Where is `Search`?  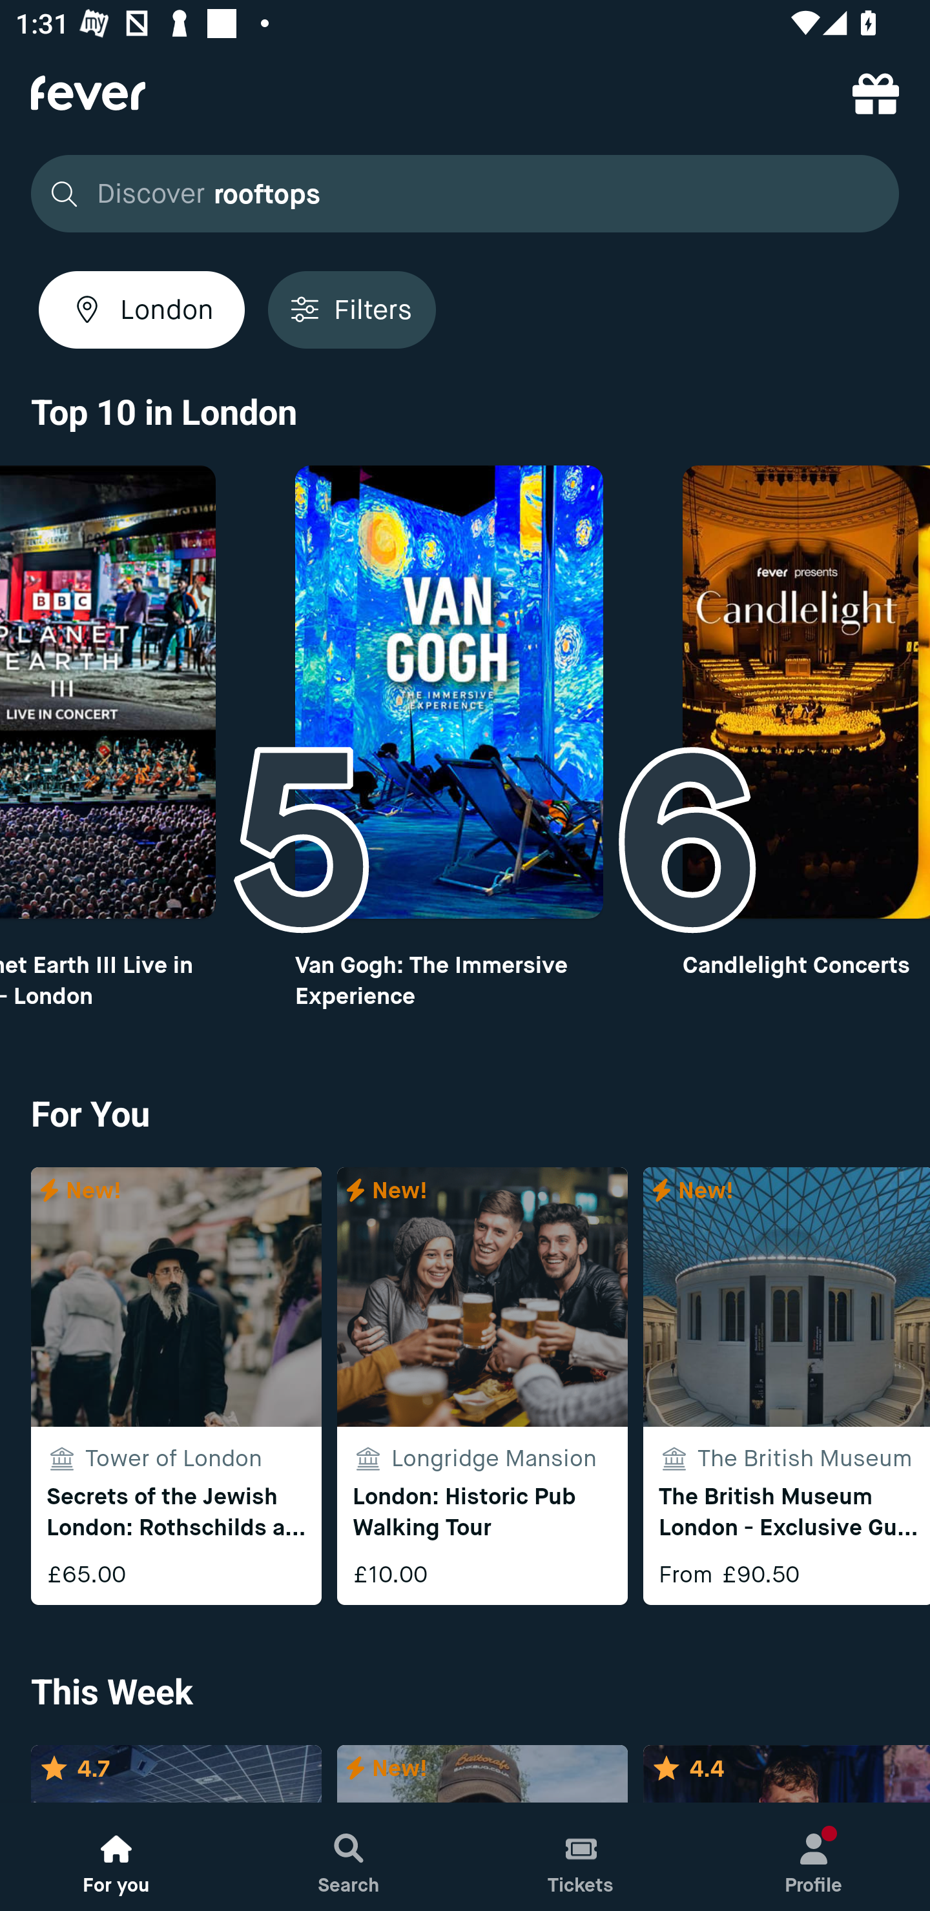
Search is located at coordinates (349, 1857).